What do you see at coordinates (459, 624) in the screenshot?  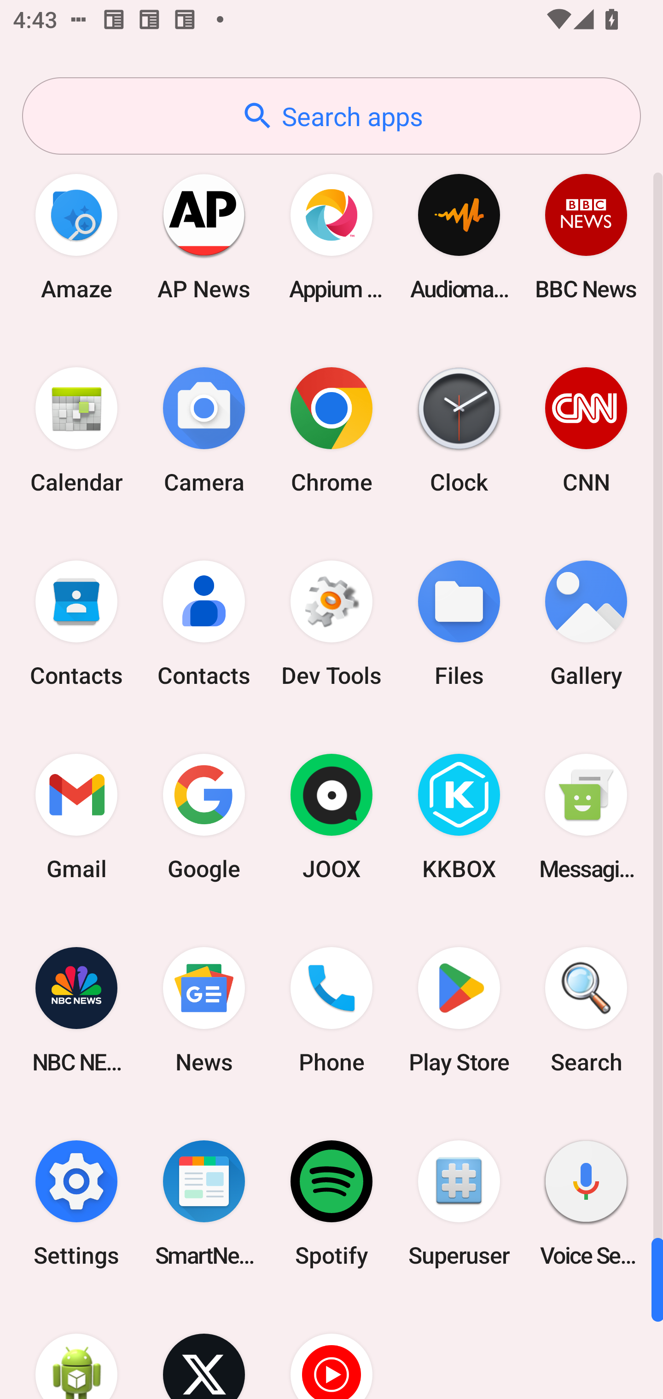 I see `Files` at bounding box center [459, 624].